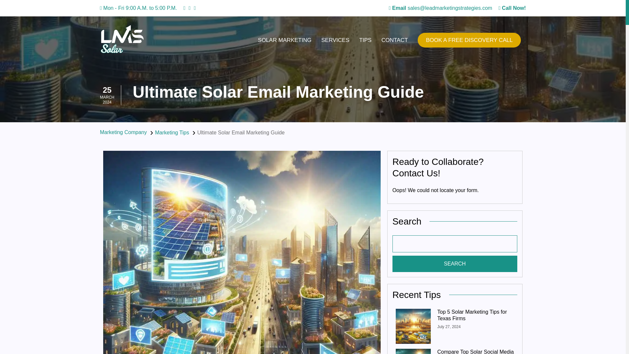 The image size is (629, 354). Describe the element at coordinates (475, 315) in the screenshot. I see `Top 5 Solar Marketing Tips for Texas Firms` at that location.